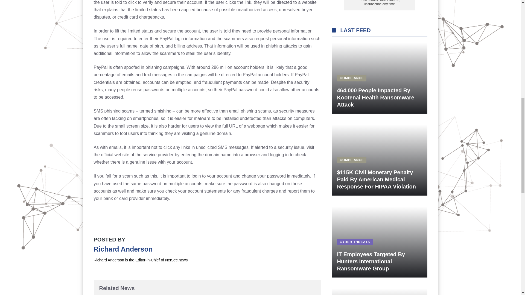  Describe the element at coordinates (352, 160) in the screenshot. I see `COMPLIANCE` at that location.